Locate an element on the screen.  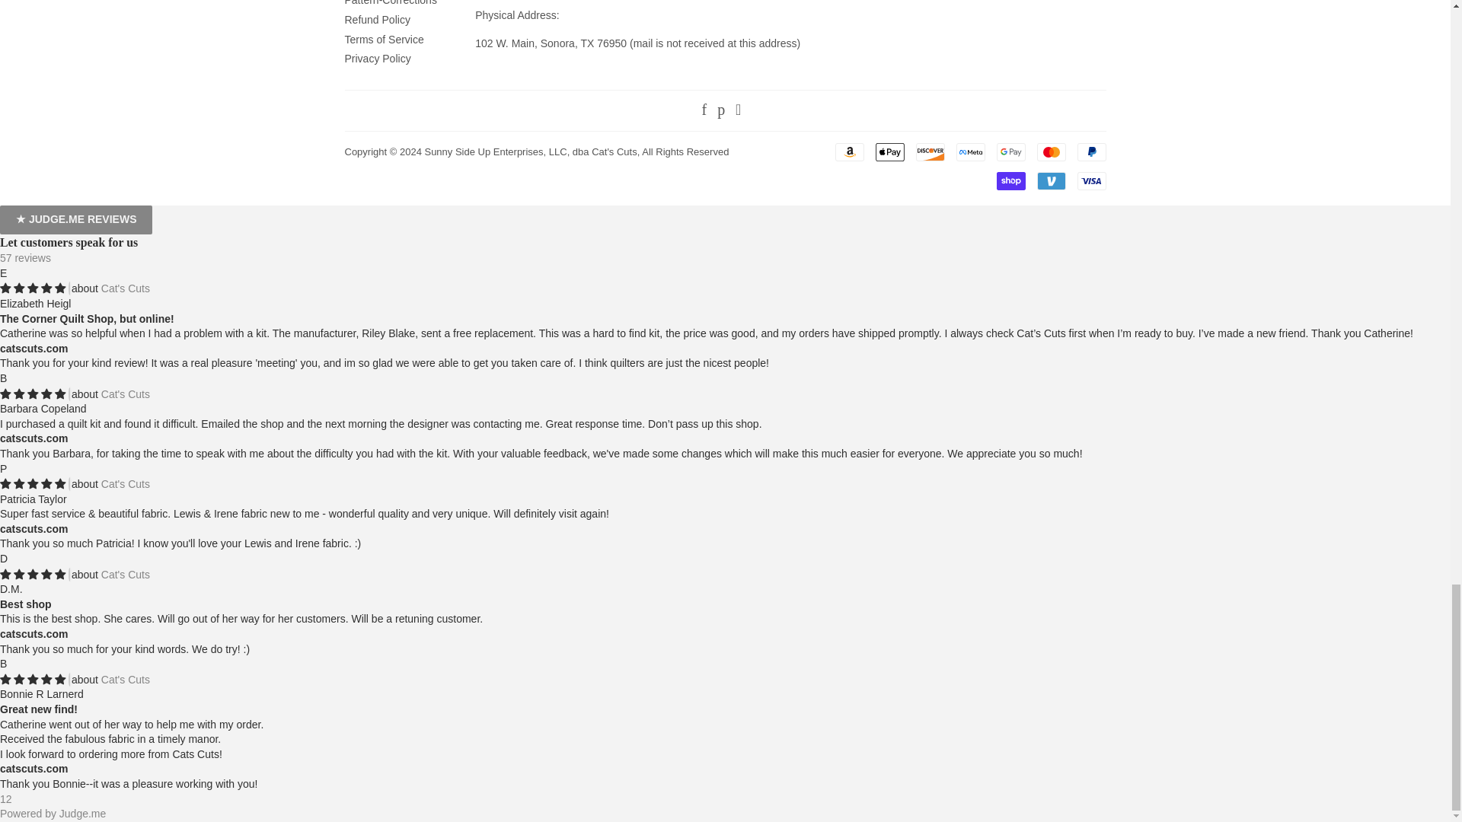
Visa is located at coordinates (1090, 180).